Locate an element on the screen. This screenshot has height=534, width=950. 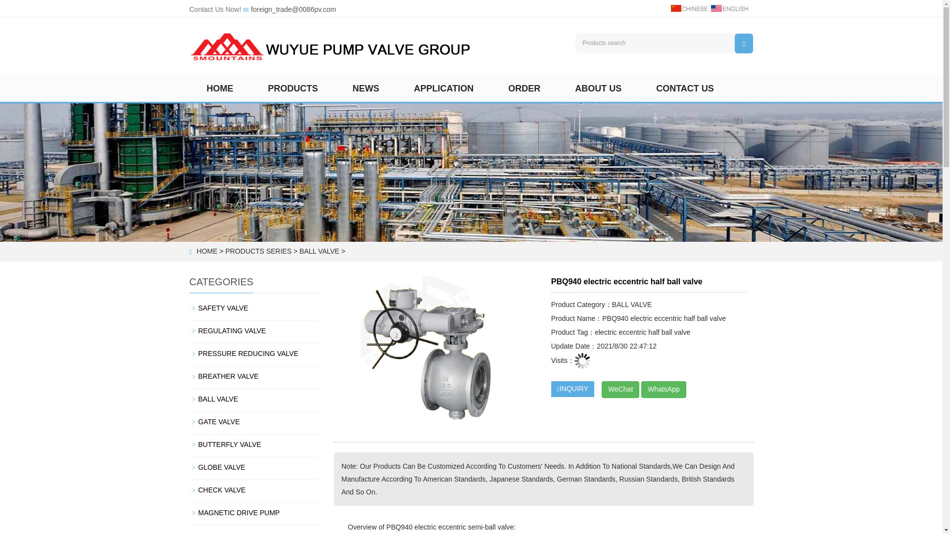
CONTACT US is located at coordinates (685, 89).